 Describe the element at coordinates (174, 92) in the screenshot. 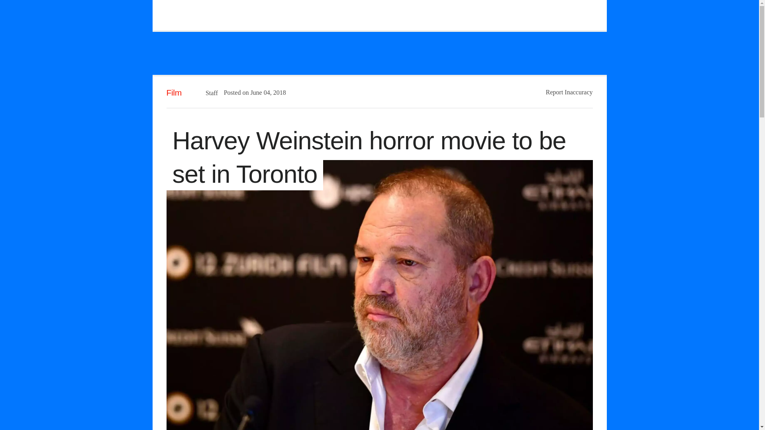

I see `Film` at that location.